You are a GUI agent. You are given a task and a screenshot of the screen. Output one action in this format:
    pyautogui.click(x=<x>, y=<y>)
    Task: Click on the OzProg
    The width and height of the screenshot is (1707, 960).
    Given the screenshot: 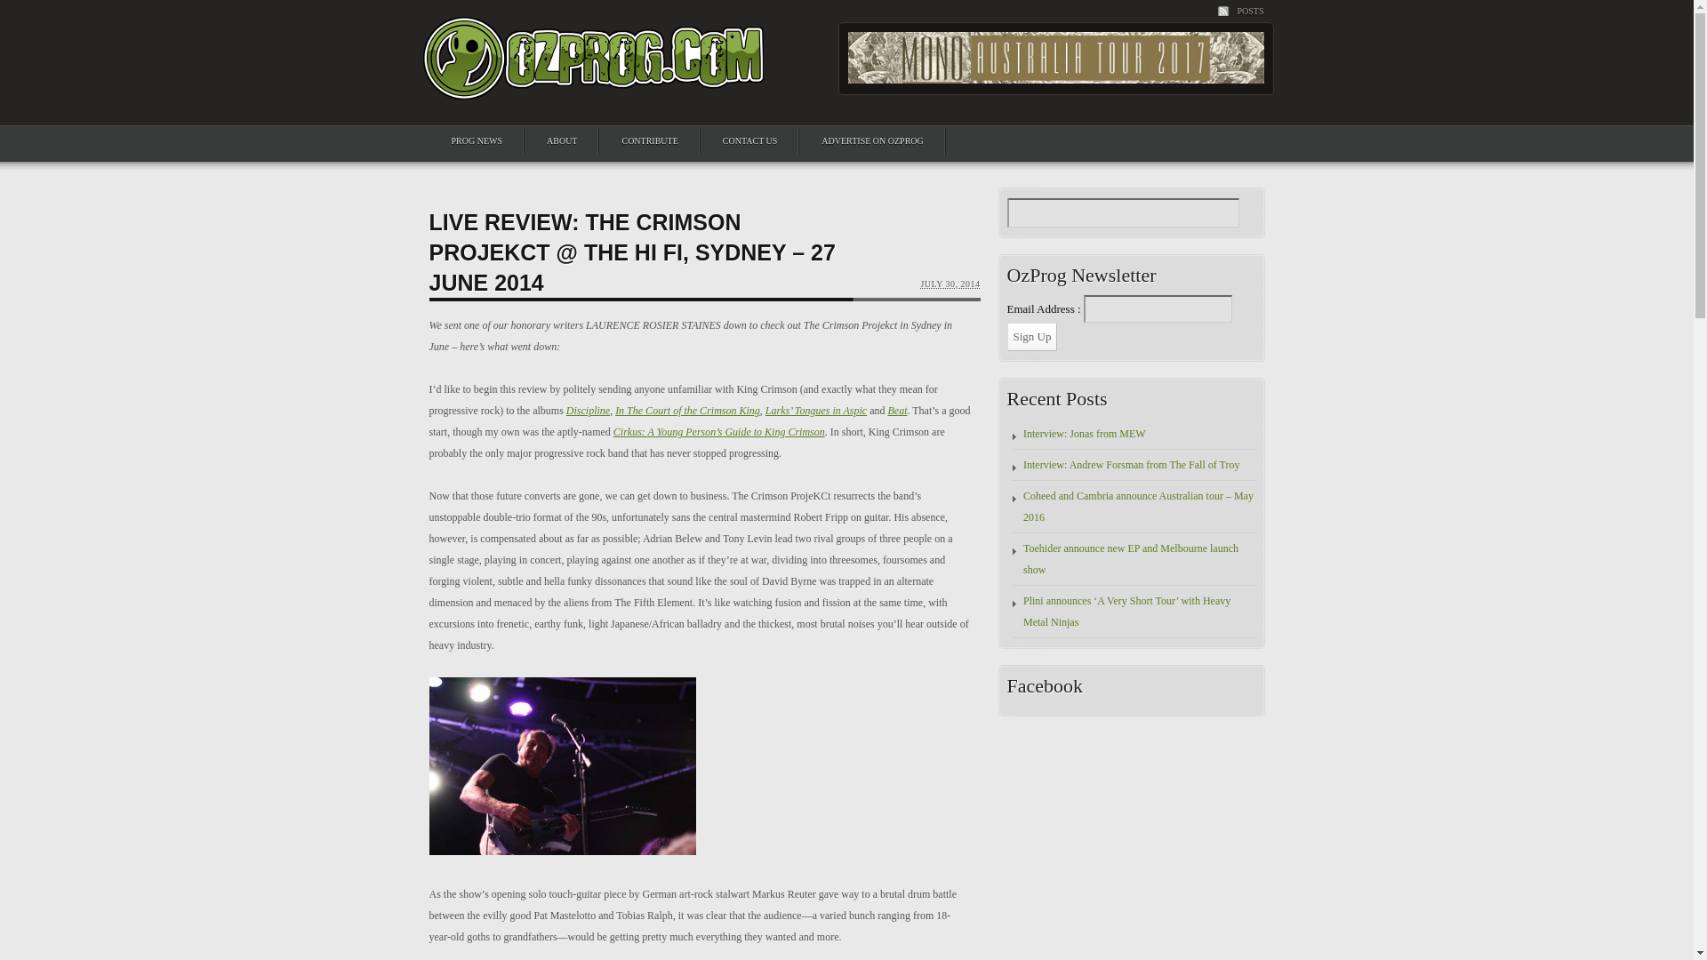 What is the action you would take?
    pyautogui.click(x=593, y=57)
    